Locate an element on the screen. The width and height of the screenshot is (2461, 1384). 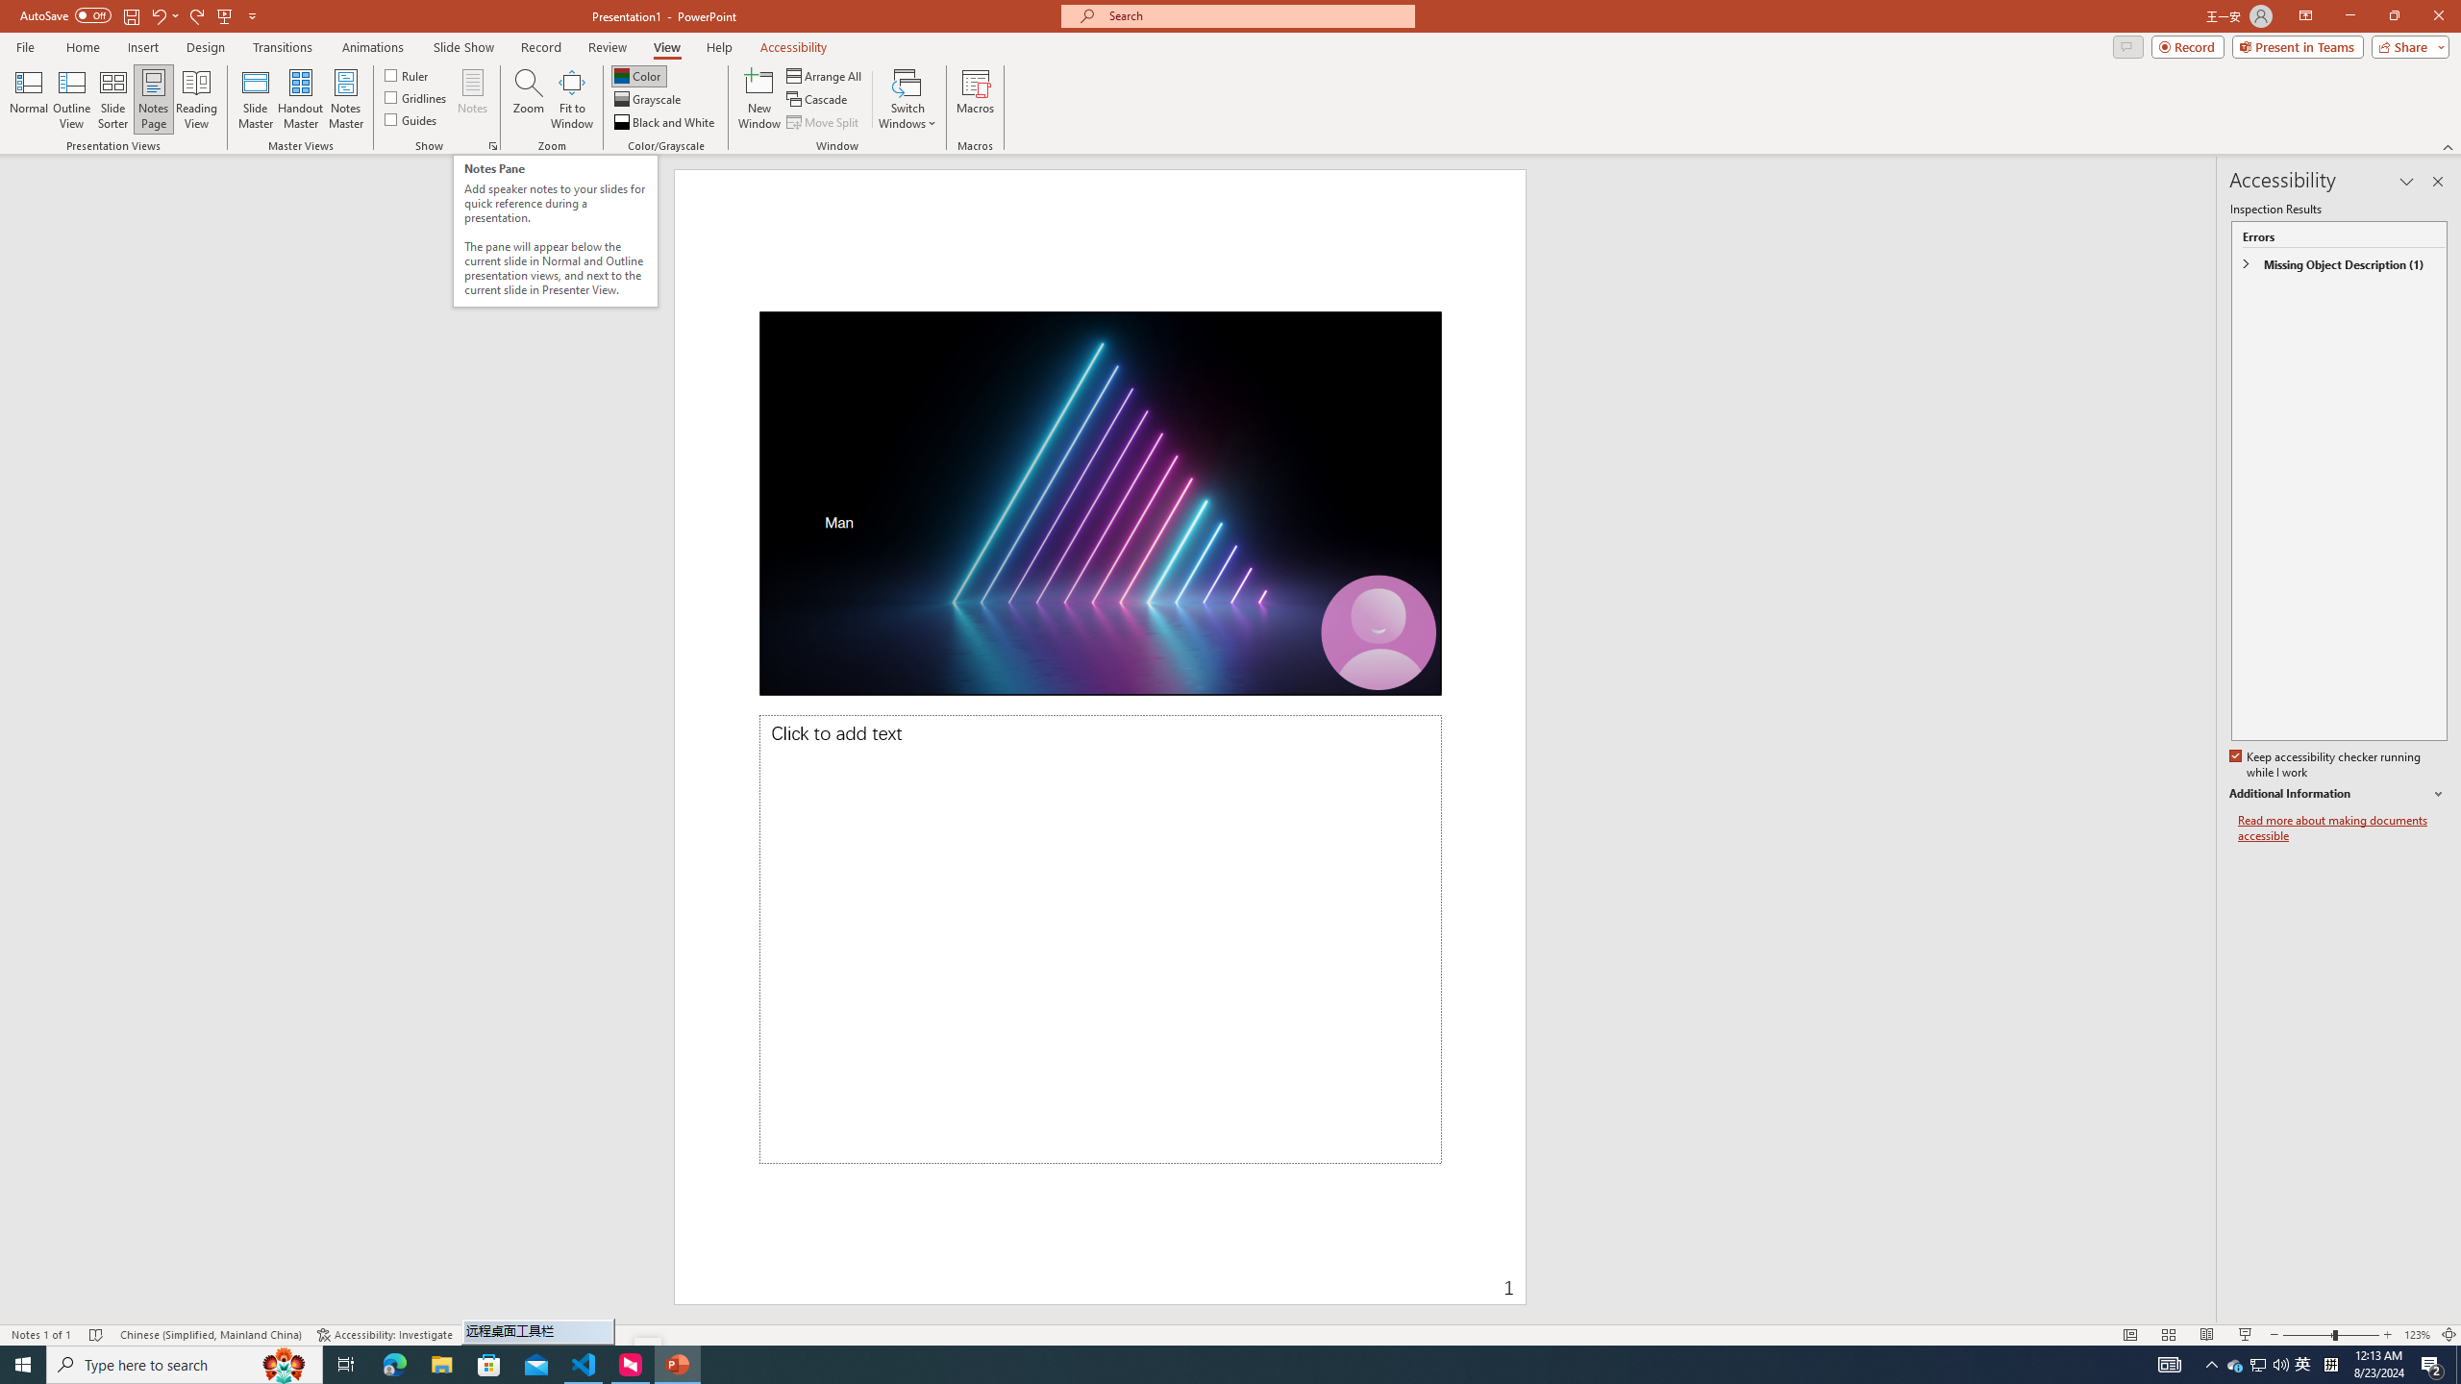
Color is located at coordinates (638, 75).